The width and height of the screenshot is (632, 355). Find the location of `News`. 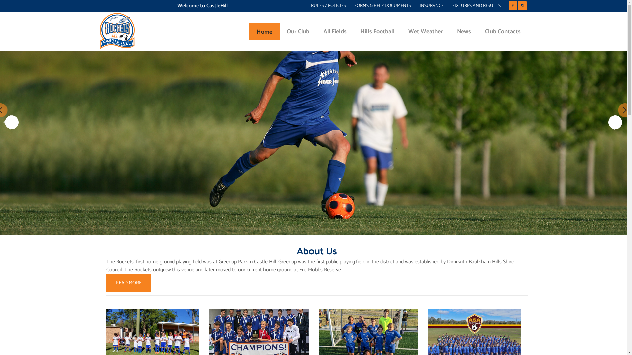

News is located at coordinates (463, 32).